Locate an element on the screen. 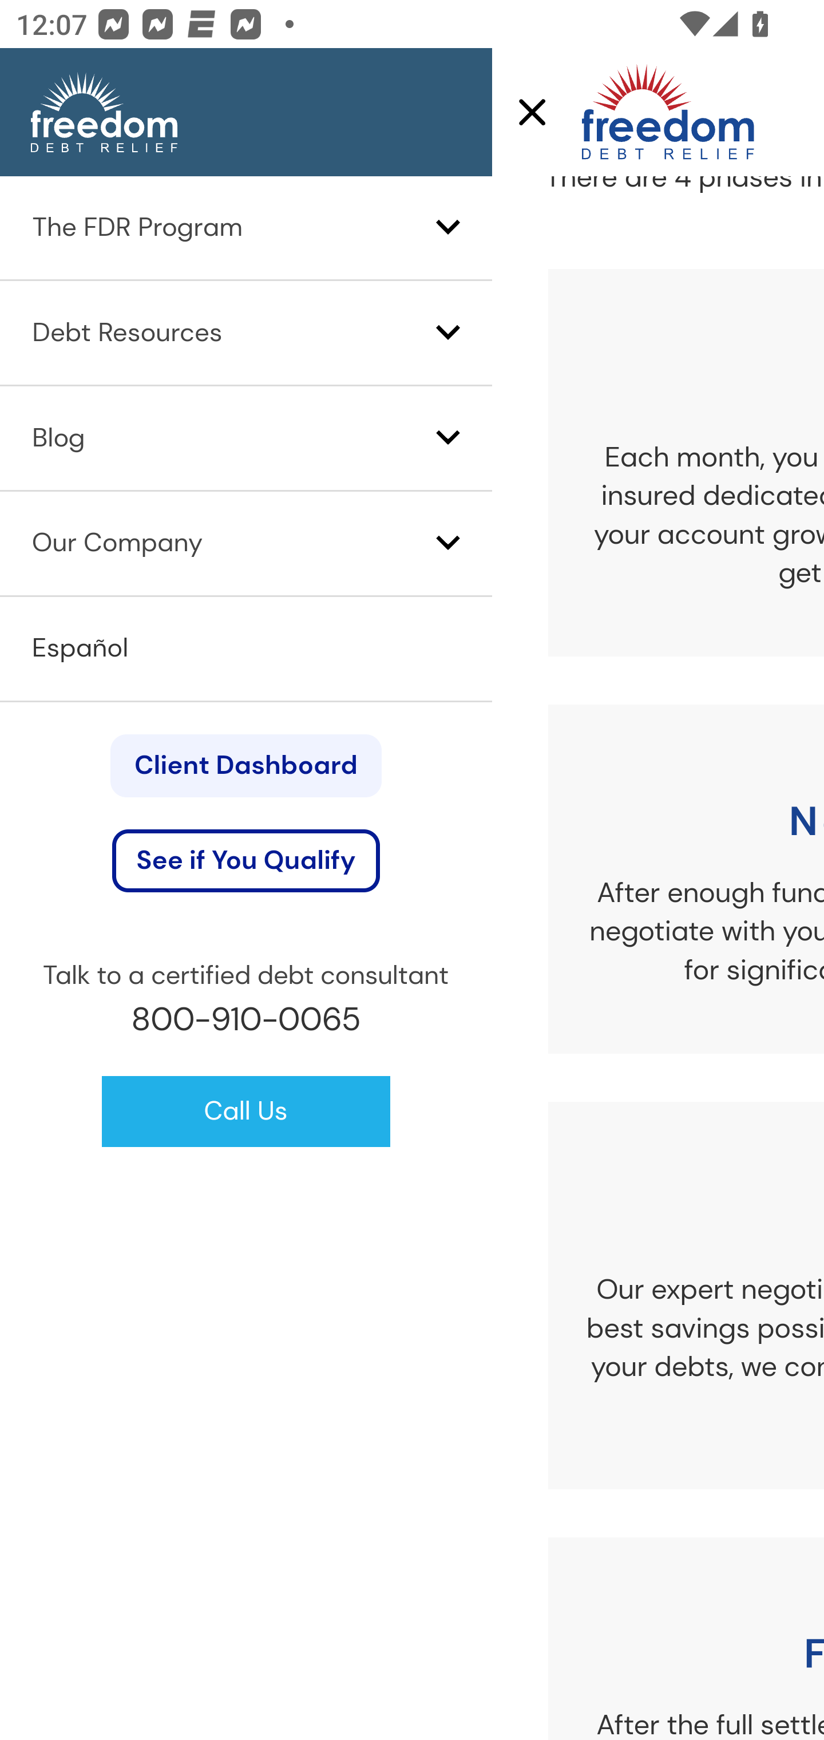 Image resolution: width=824 pixels, height=1740 pixels. Client Dashboard is located at coordinates (245, 765).